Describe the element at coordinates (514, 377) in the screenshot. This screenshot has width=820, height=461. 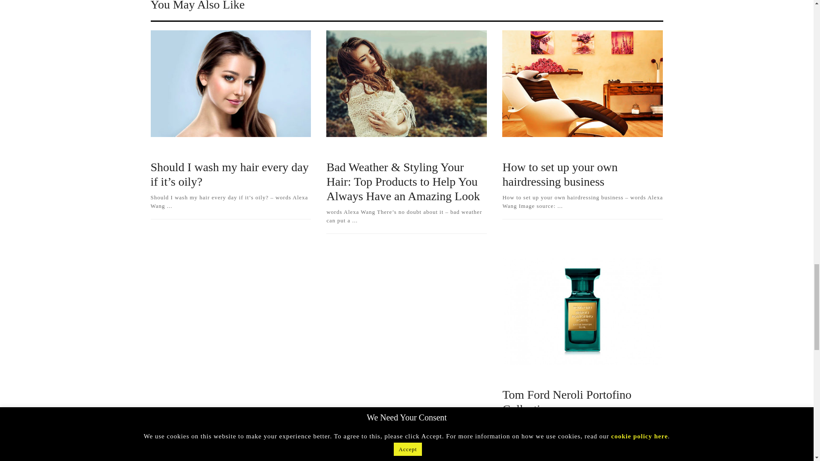
I see `View all posts in 7` at that location.